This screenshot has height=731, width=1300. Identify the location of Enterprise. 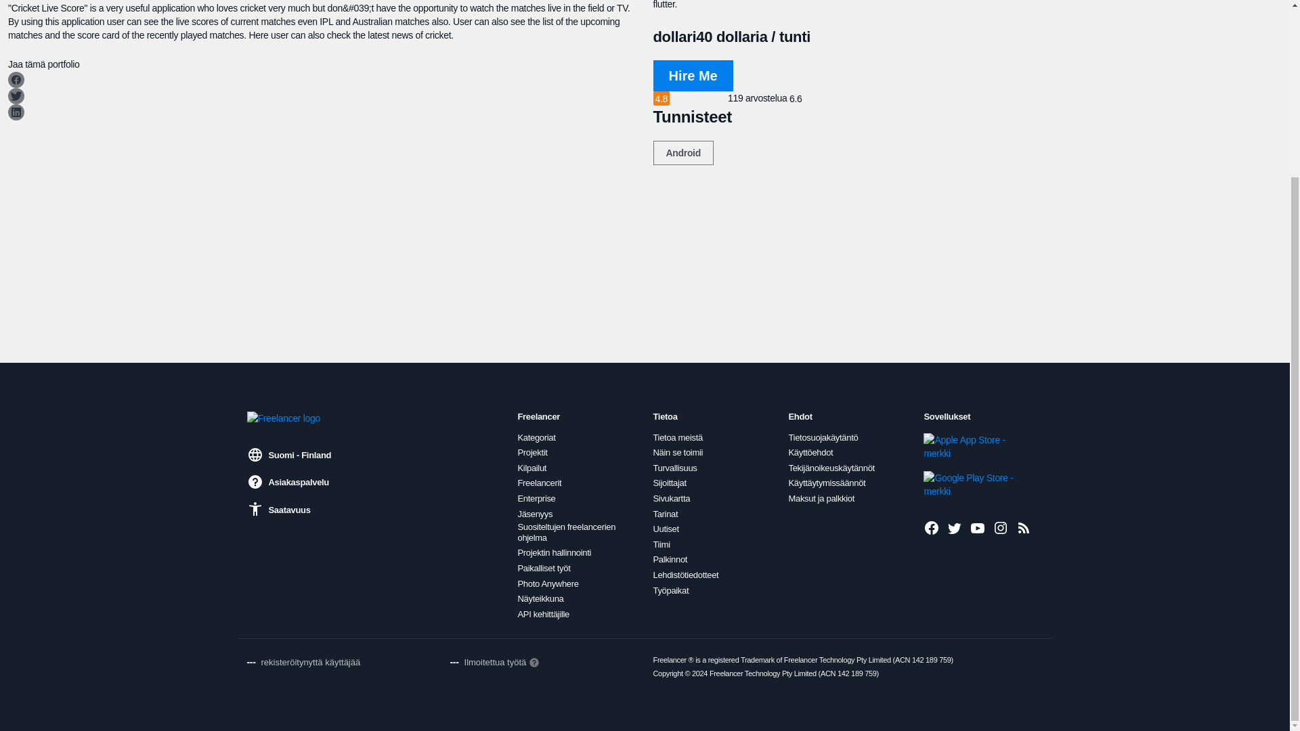
(536, 499).